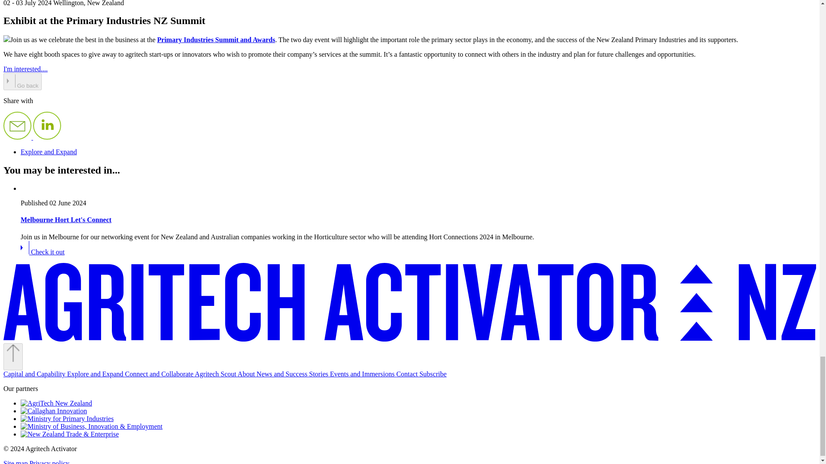 The image size is (826, 464). What do you see at coordinates (247, 374) in the screenshot?
I see `About` at bounding box center [247, 374].